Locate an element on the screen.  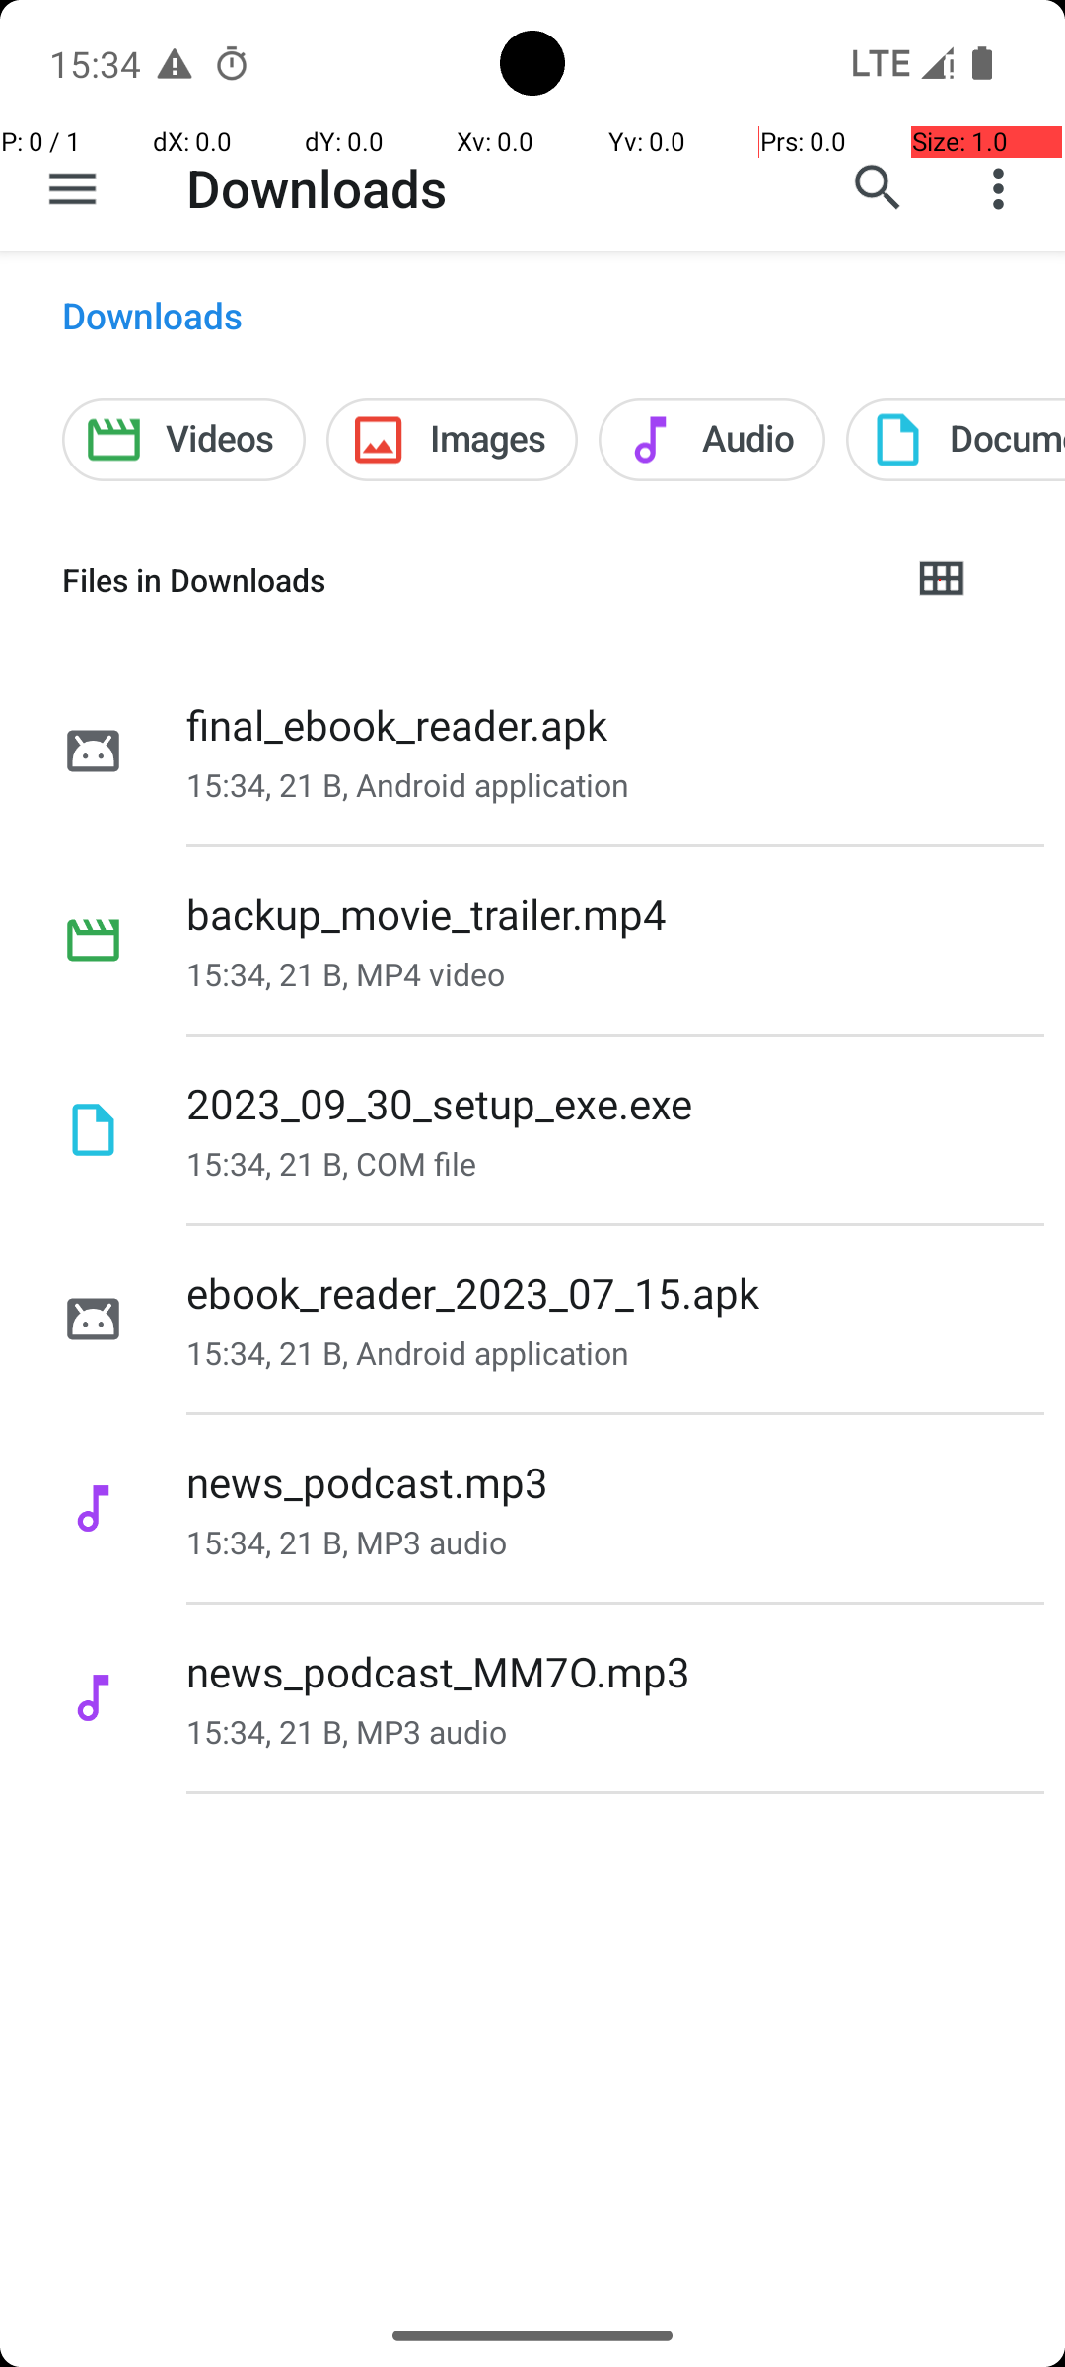
backup_movie_trailer.mp4 is located at coordinates (427, 913).